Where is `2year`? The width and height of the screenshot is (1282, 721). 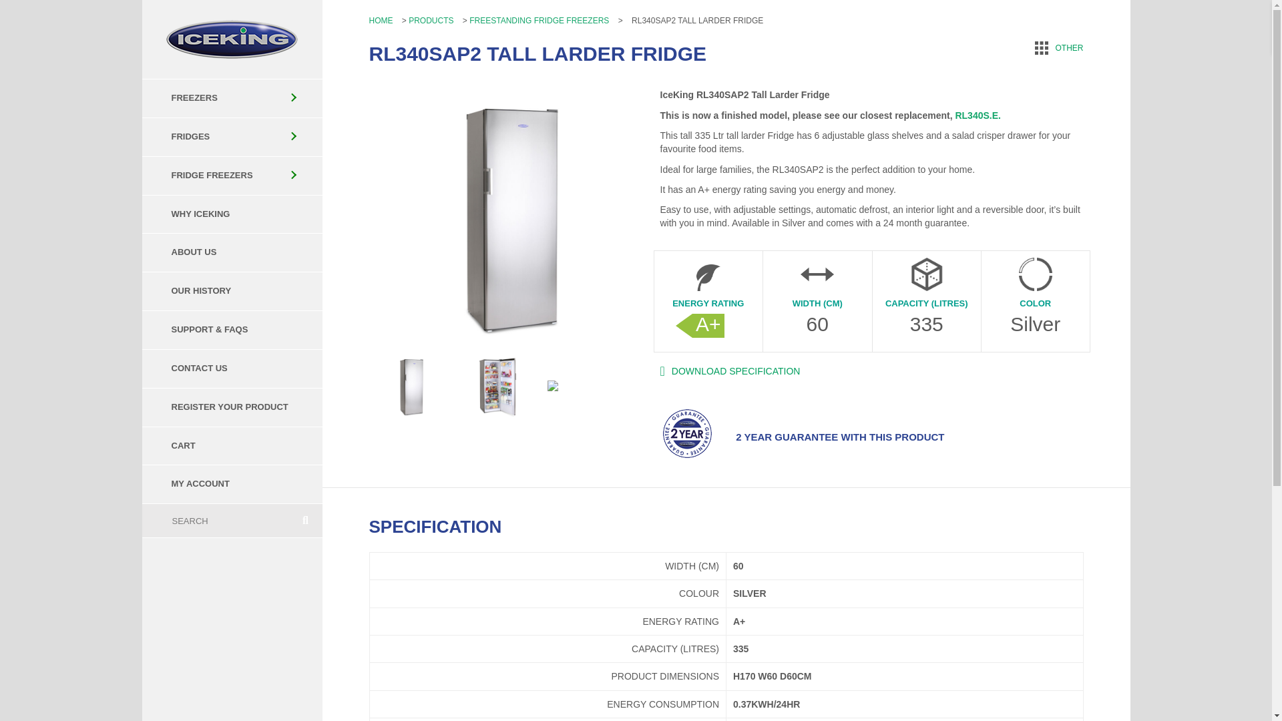 2year is located at coordinates (686, 434).